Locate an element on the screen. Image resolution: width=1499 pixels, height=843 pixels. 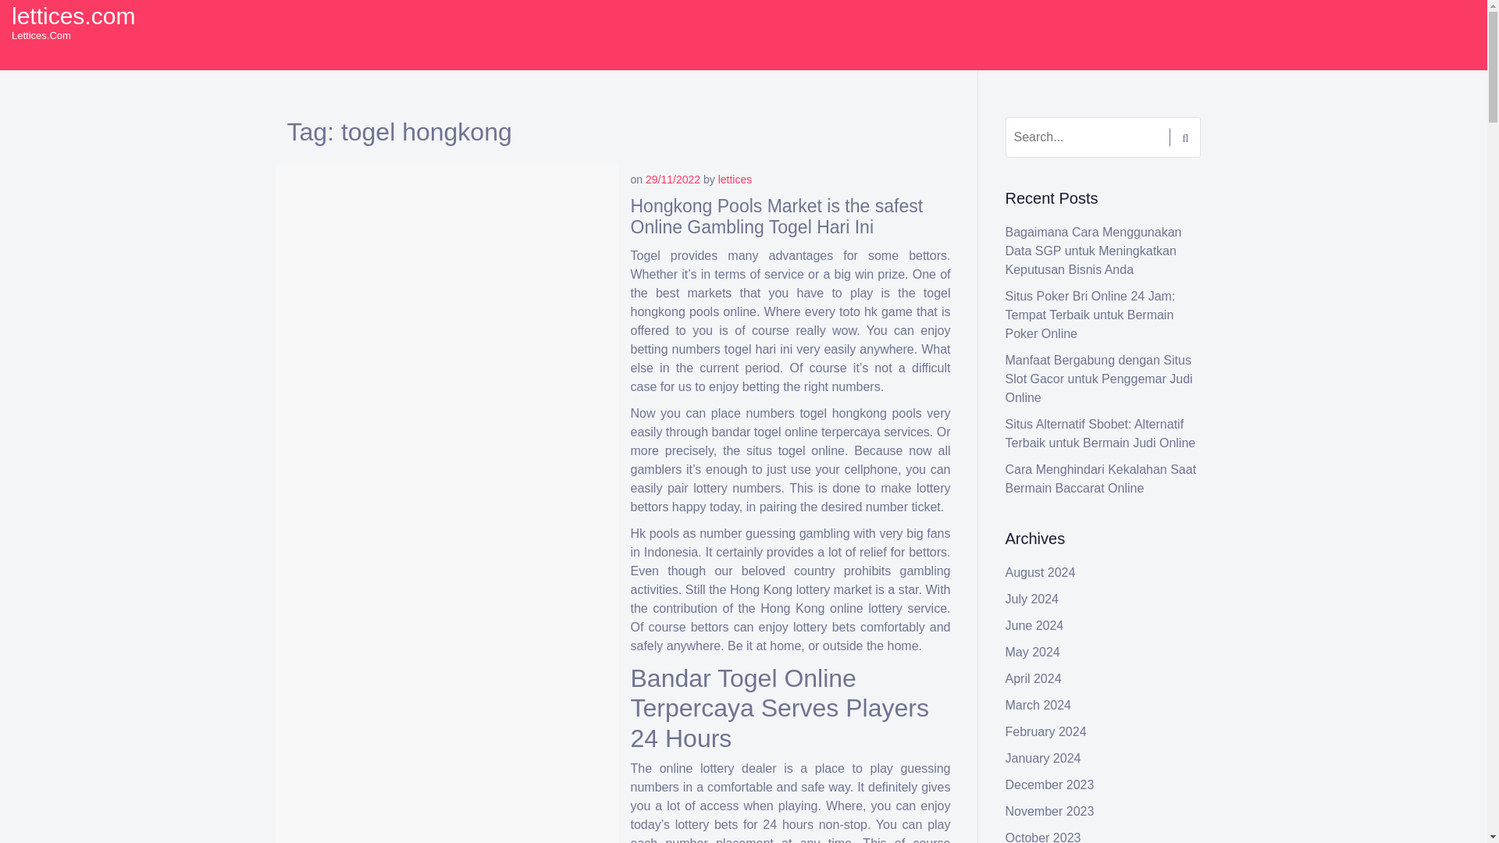
lettices is located at coordinates (735, 180).